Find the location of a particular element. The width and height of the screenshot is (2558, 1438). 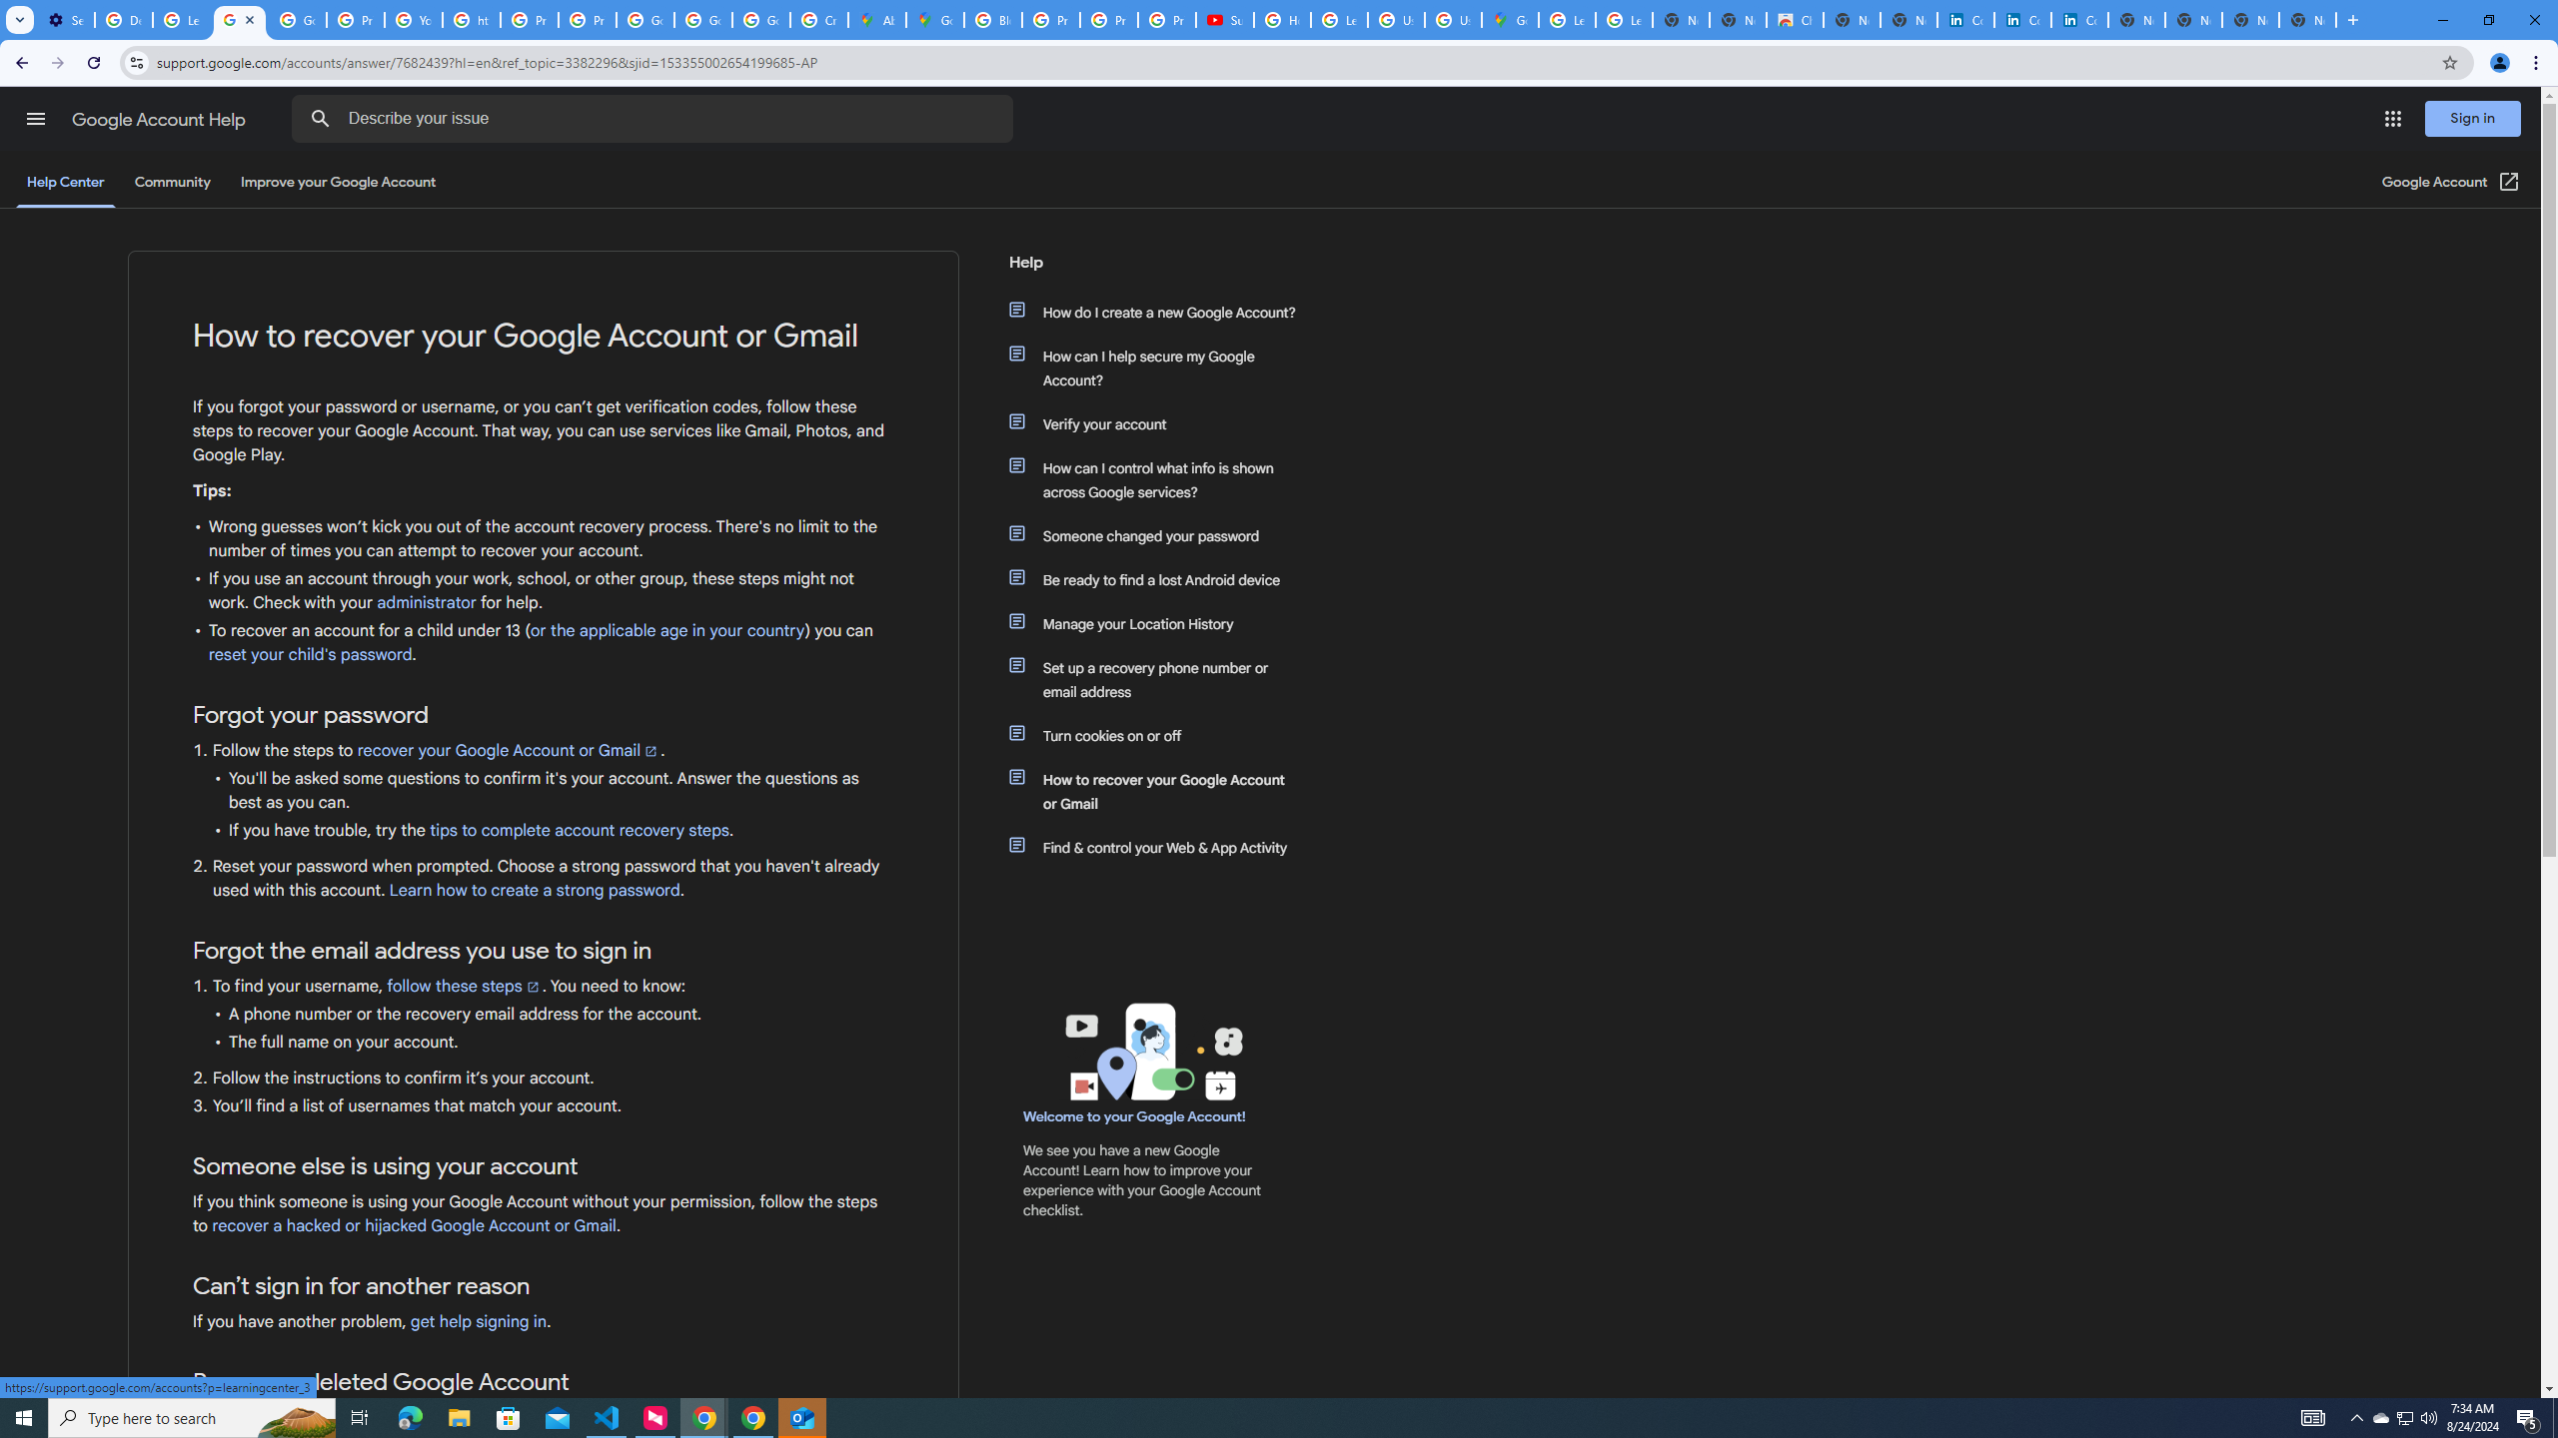

Create your Google Account is located at coordinates (817, 20).